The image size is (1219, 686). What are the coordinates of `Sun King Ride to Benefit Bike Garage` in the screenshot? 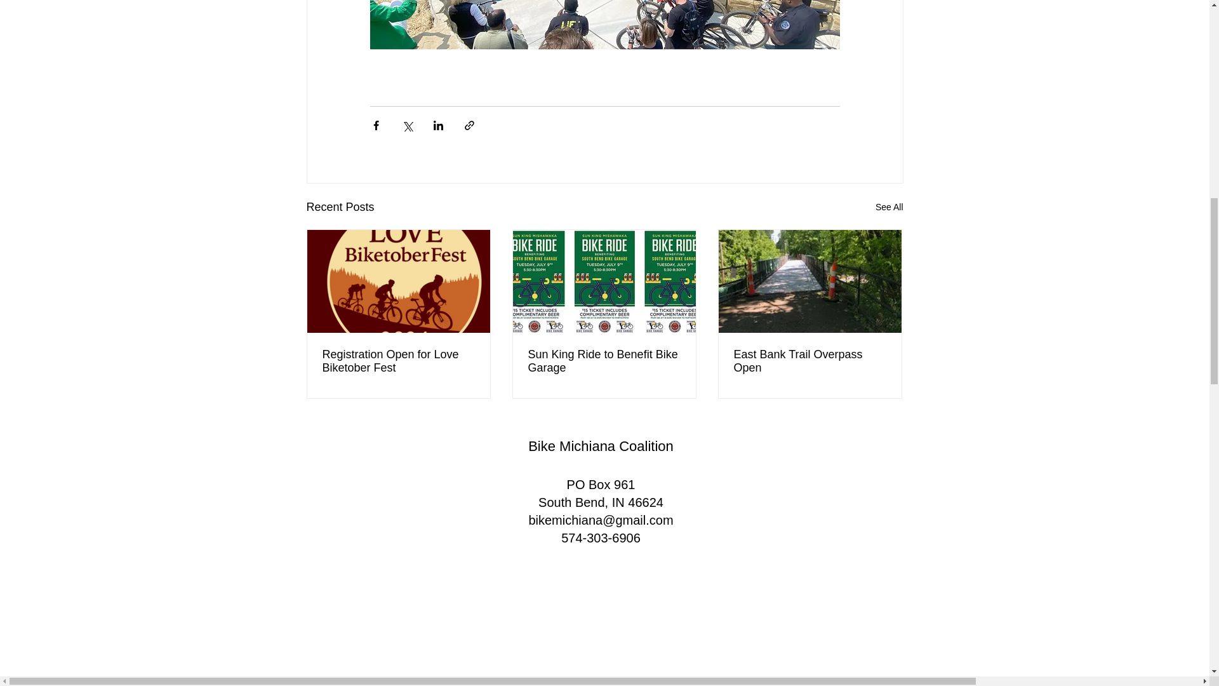 It's located at (604, 361).